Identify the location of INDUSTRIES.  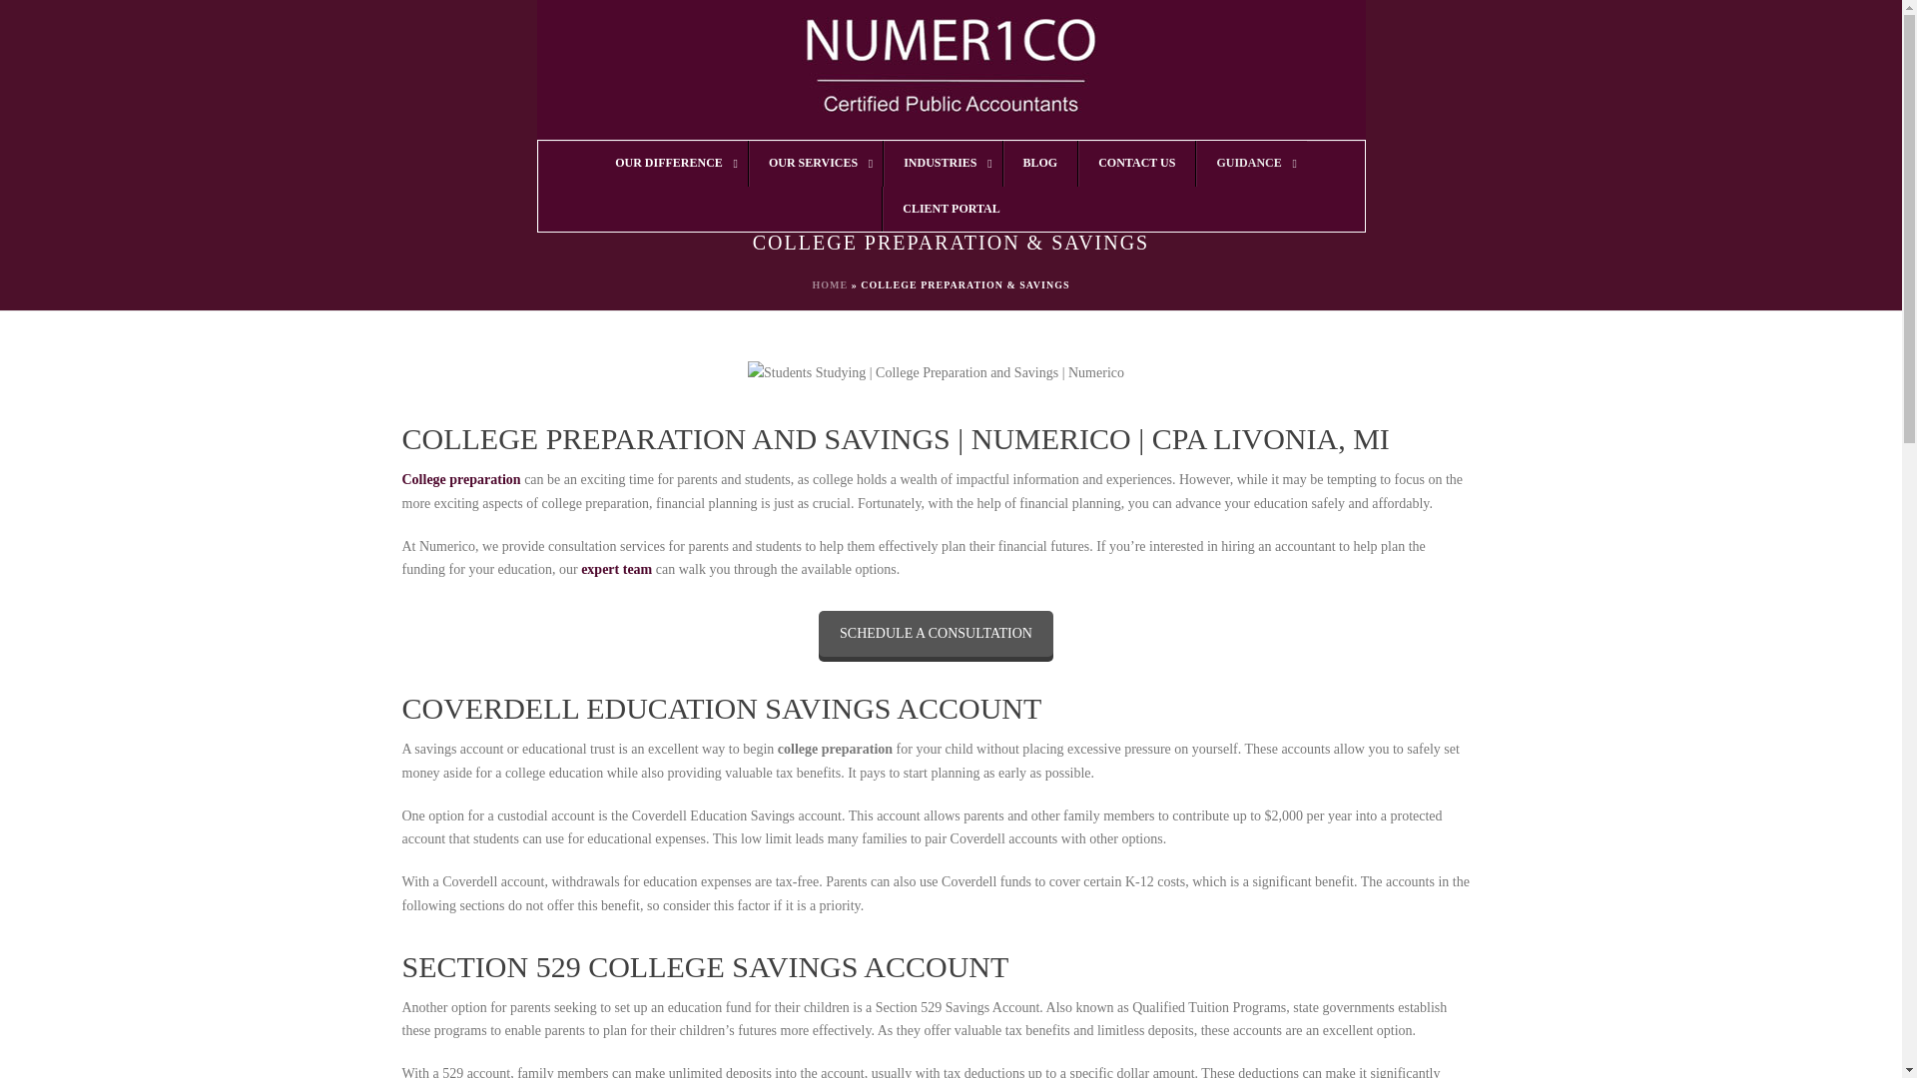
(941, 164).